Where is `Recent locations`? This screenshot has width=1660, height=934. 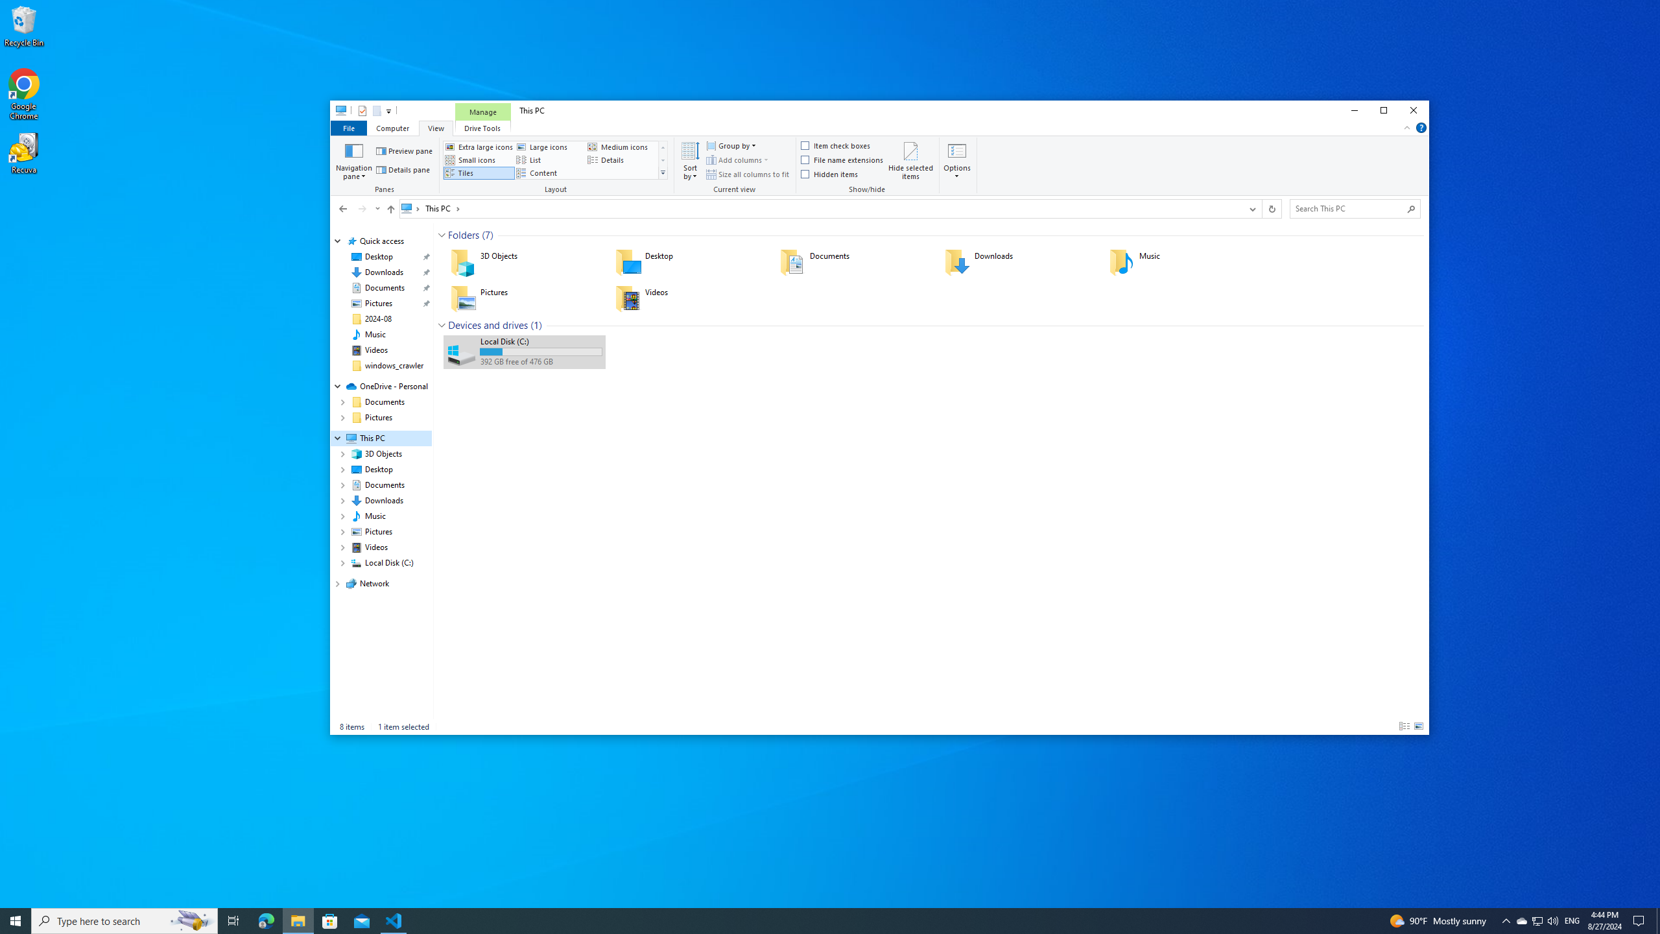
Recent locations is located at coordinates (376, 208).